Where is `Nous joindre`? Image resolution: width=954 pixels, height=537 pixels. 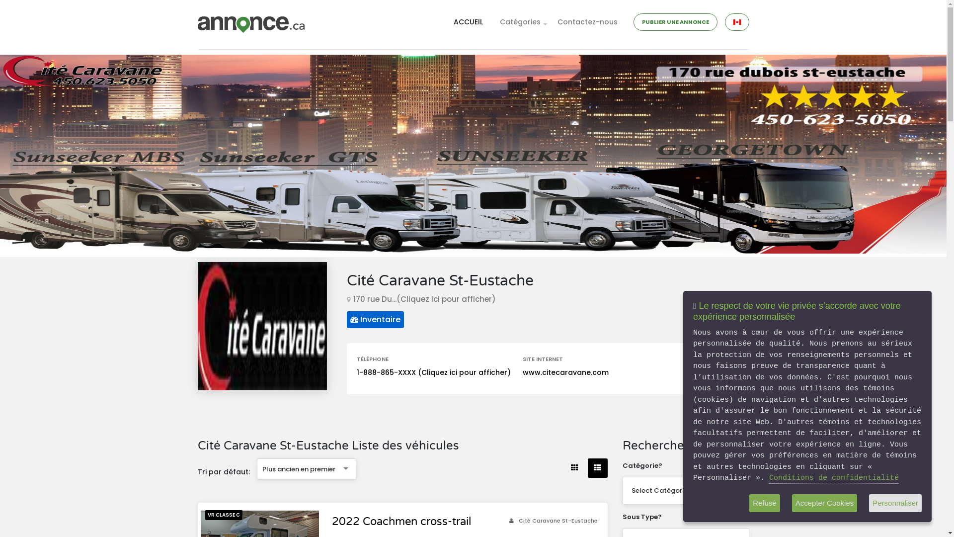 Nous joindre is located at coordinates (219, 471).